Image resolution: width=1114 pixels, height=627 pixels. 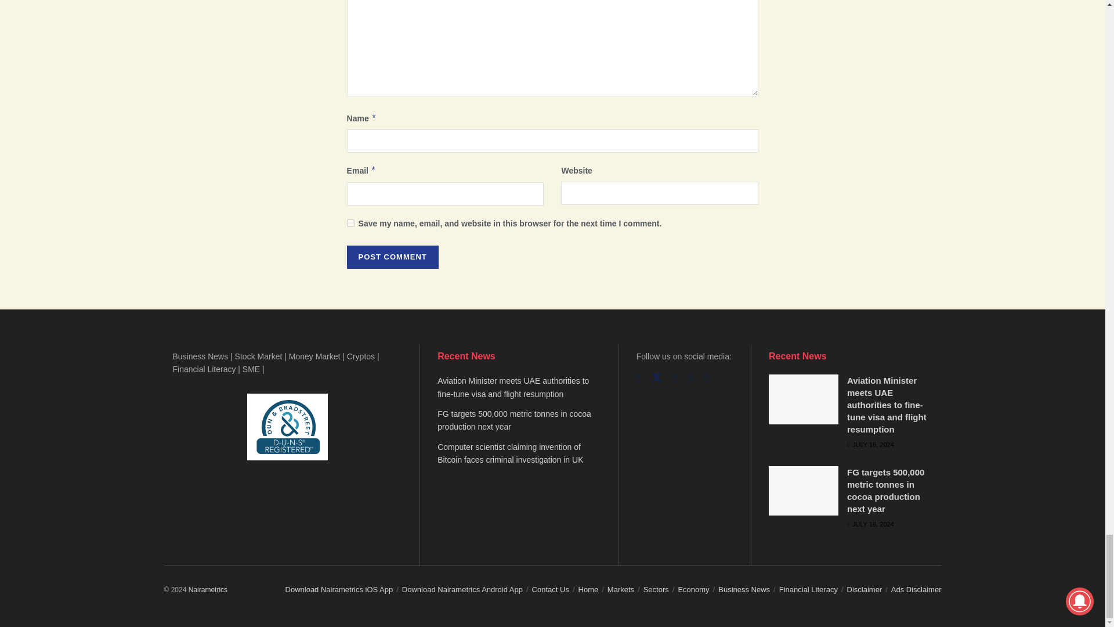 I want to click on Nairametrics, so click(x=208, y=589).